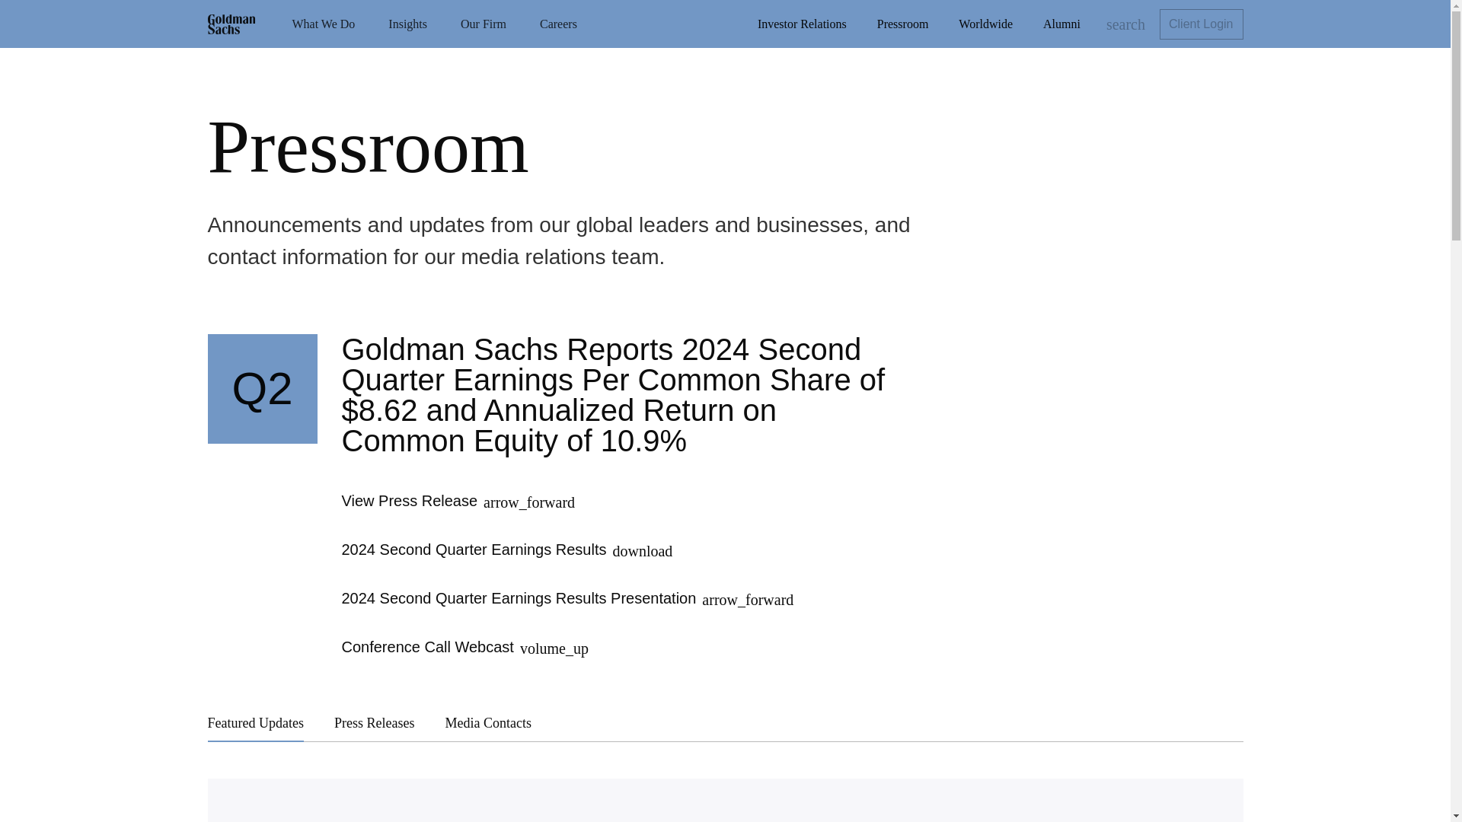 Image resolution: width=1462 pixels, height=822 pixels. I want to click on Press Releases, so click(374, 723).